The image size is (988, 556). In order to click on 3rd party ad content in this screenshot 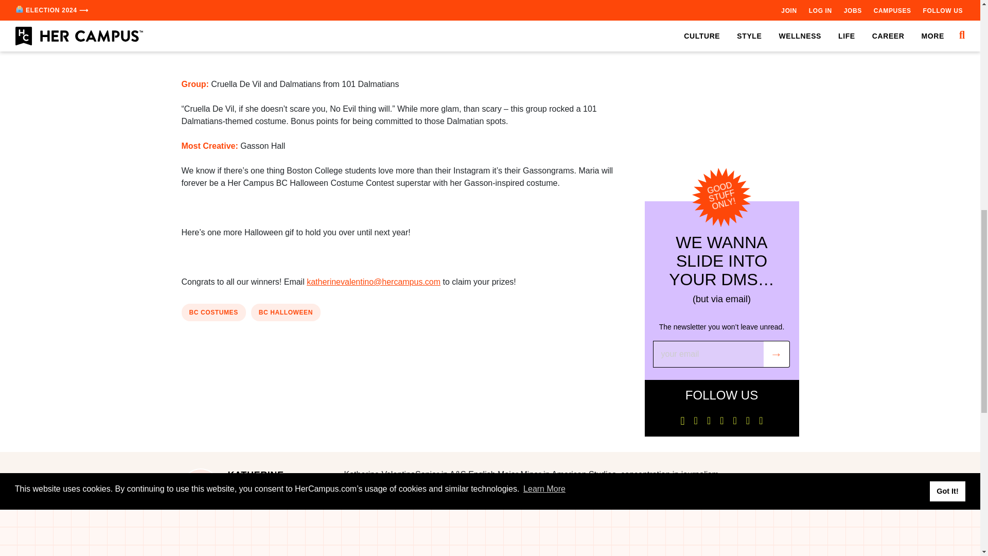, I will do `click(405, 42)`.